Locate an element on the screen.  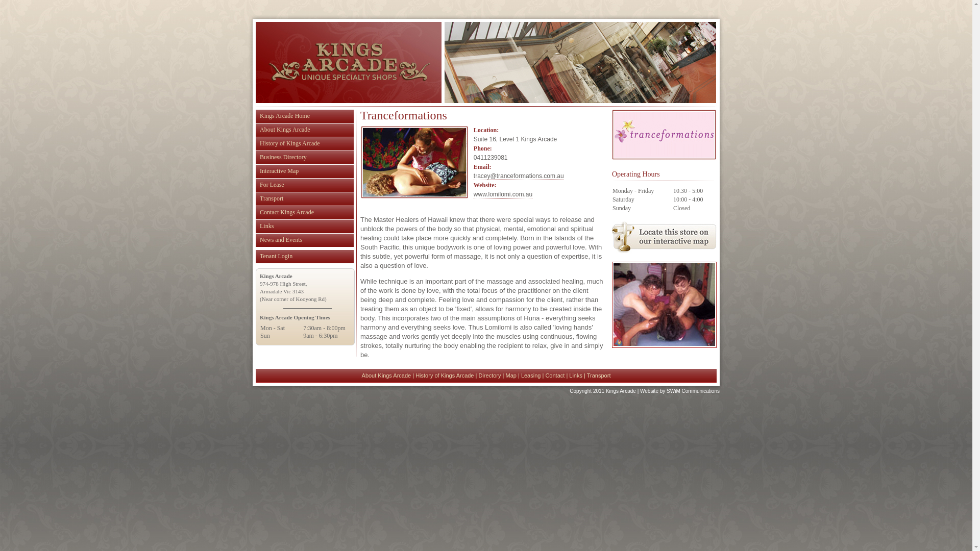
tracey@tranceformations.com.au is located at coordinates (519, 177).